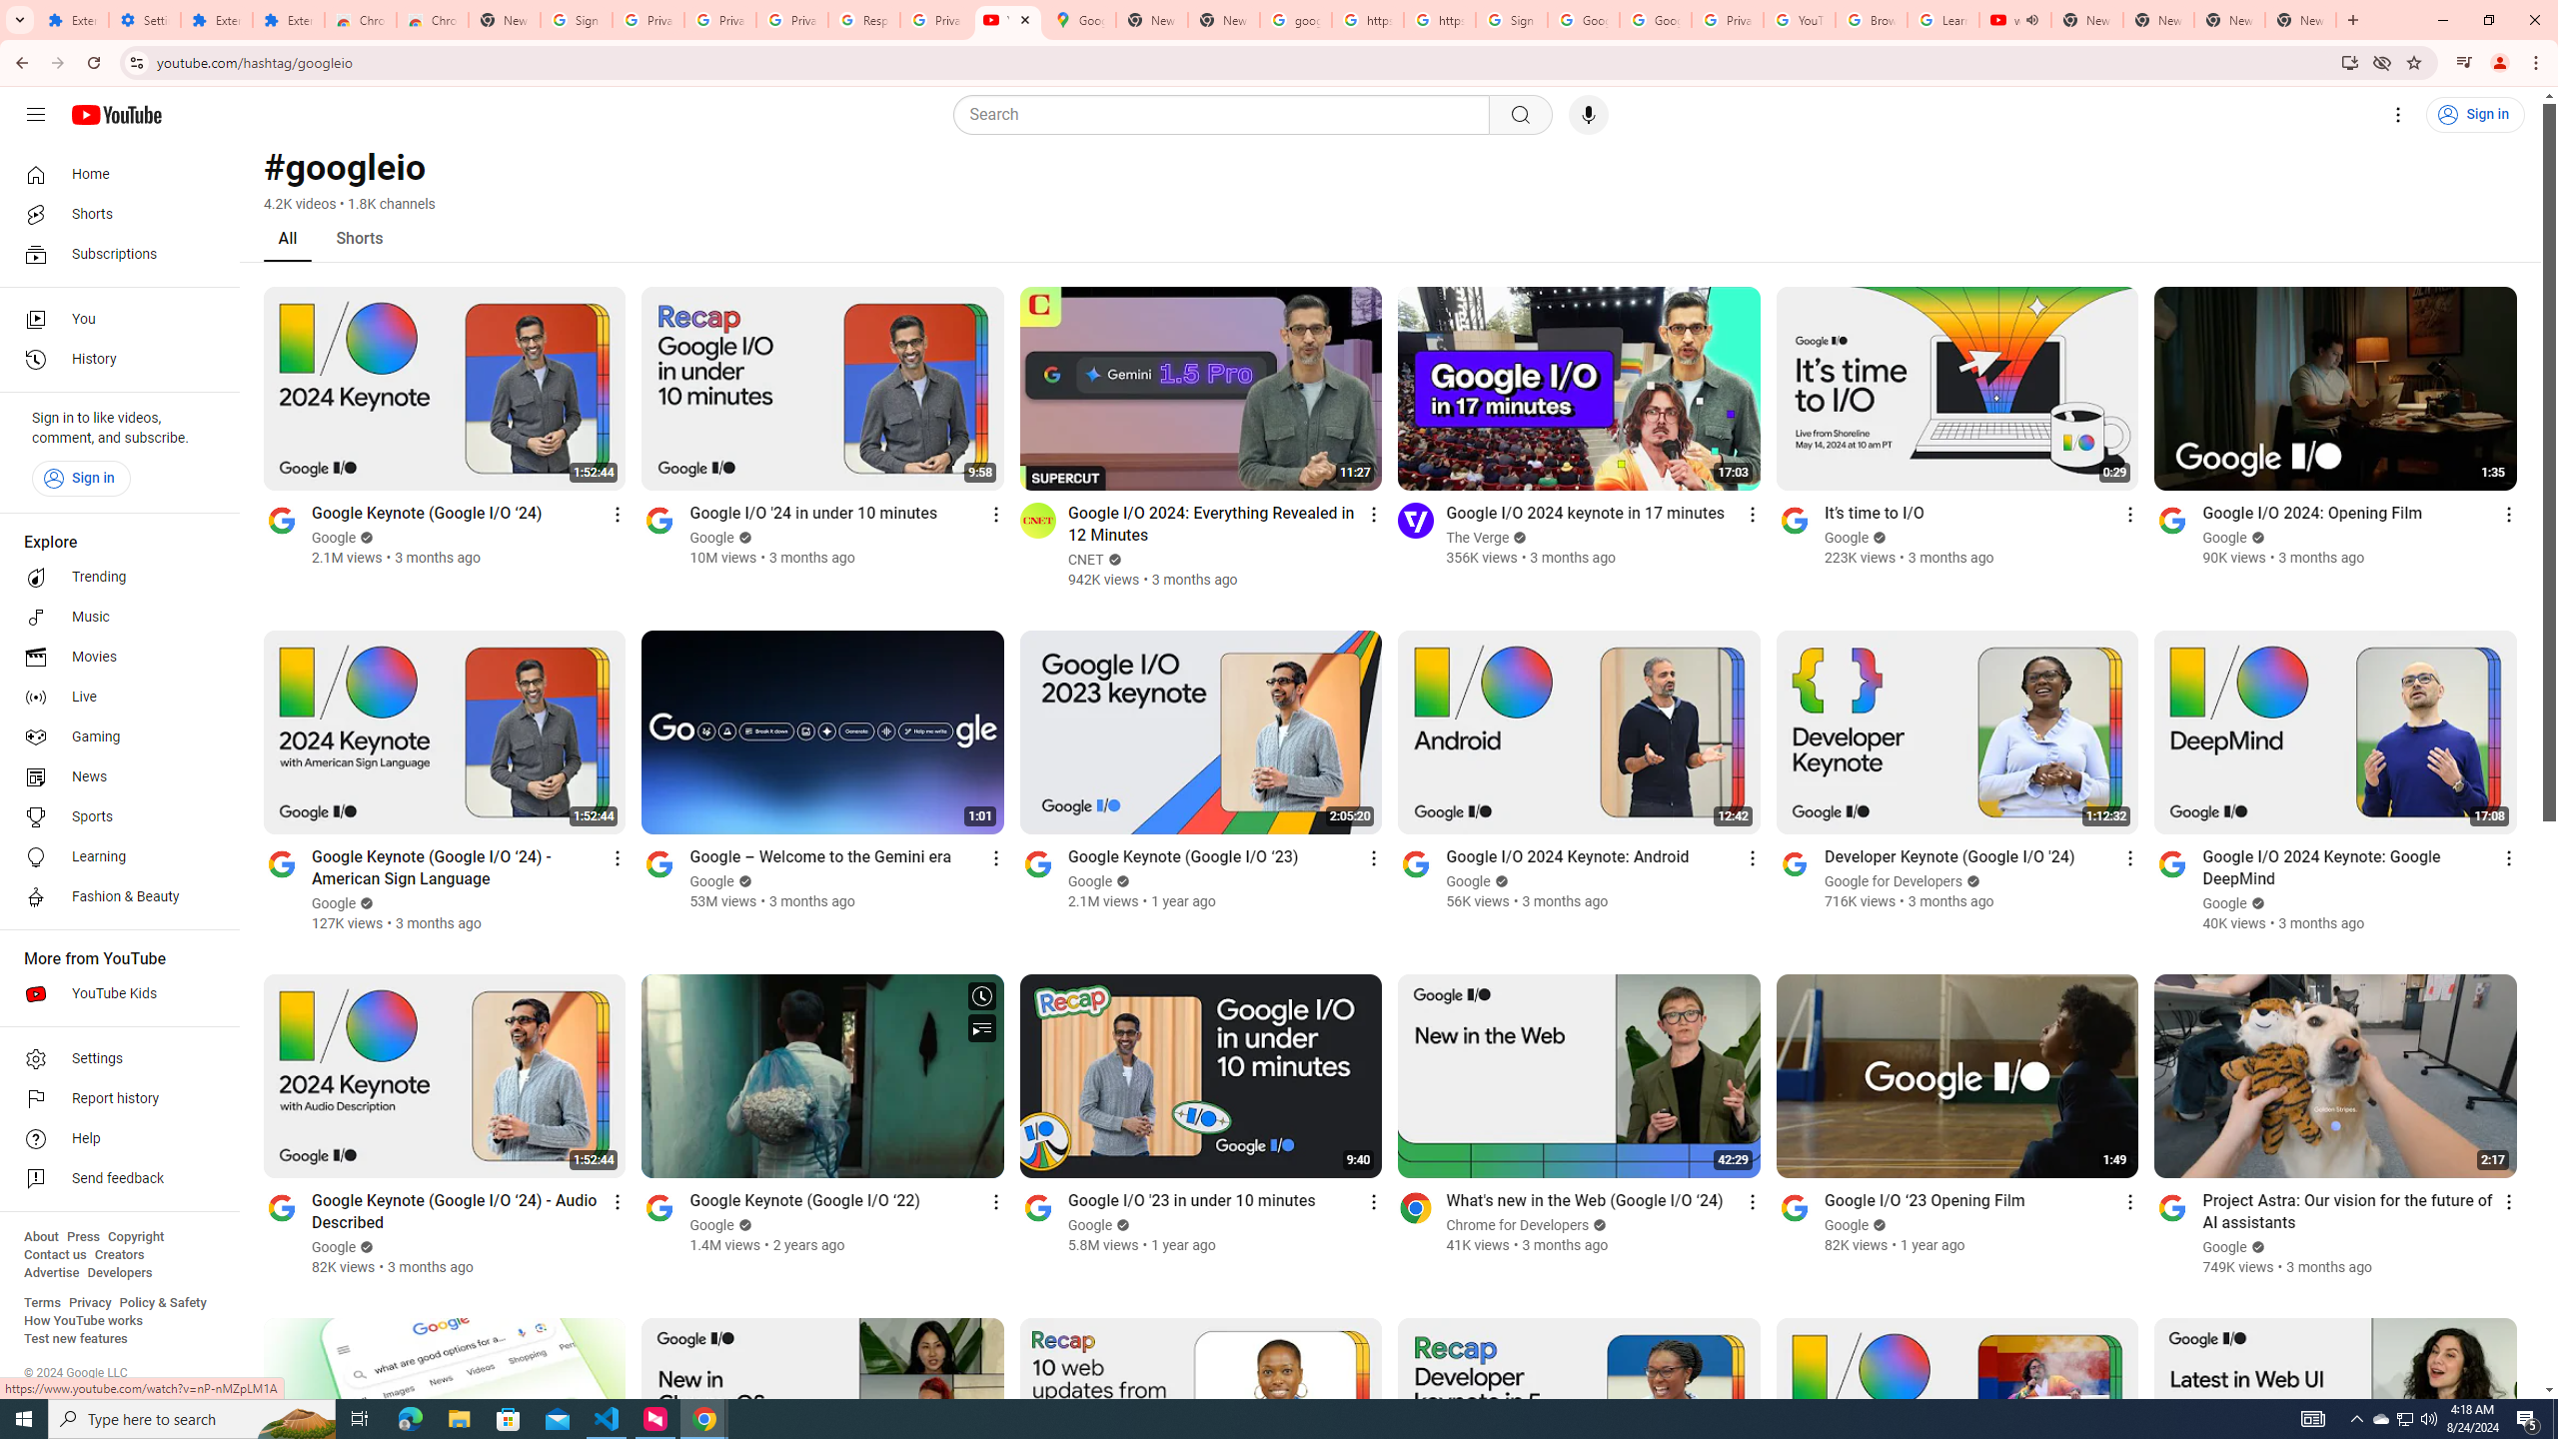 Image resolution: width=2558 pixels, height=1439 pixels. I want to click on Help, so click(114, 1139).